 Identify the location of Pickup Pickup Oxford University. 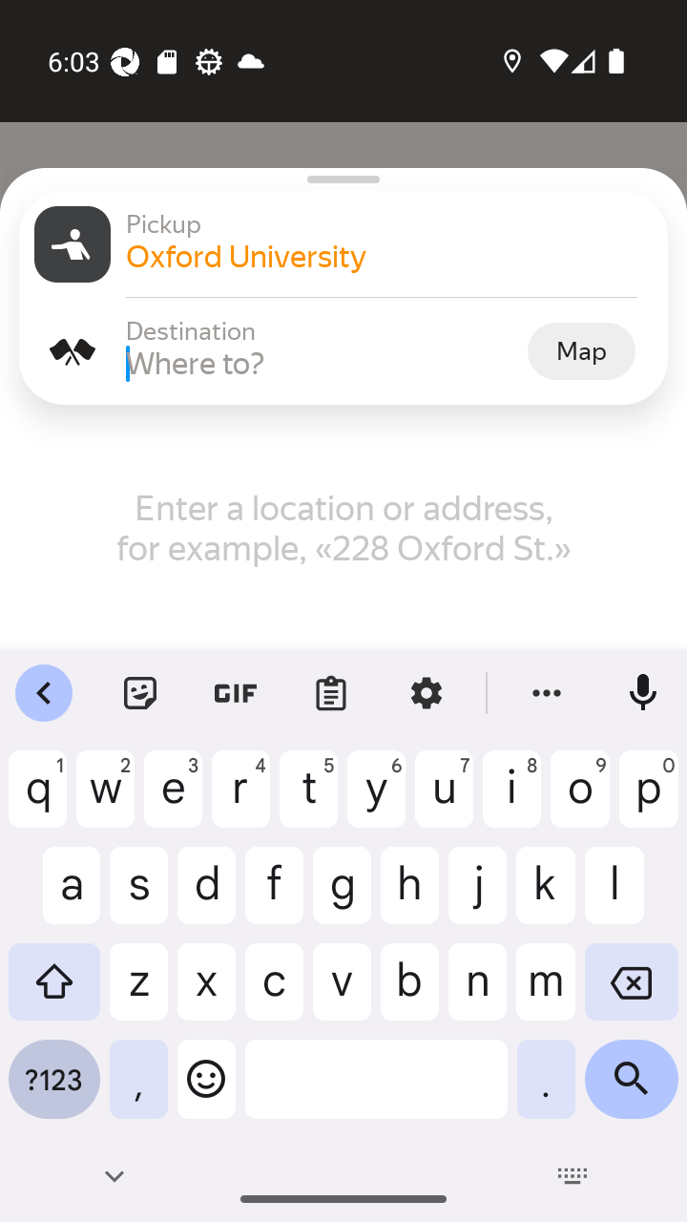
(343, 244).